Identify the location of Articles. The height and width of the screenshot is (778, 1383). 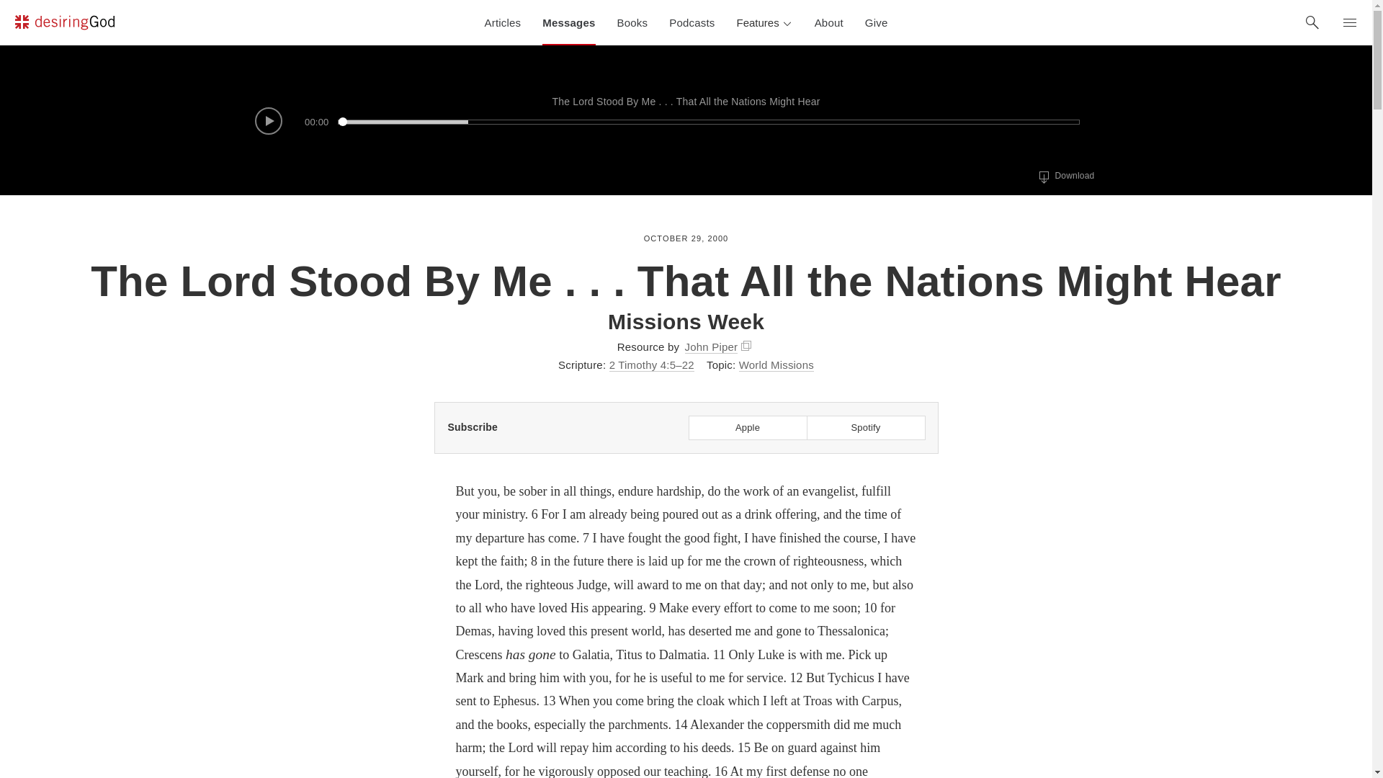
(503, 22).